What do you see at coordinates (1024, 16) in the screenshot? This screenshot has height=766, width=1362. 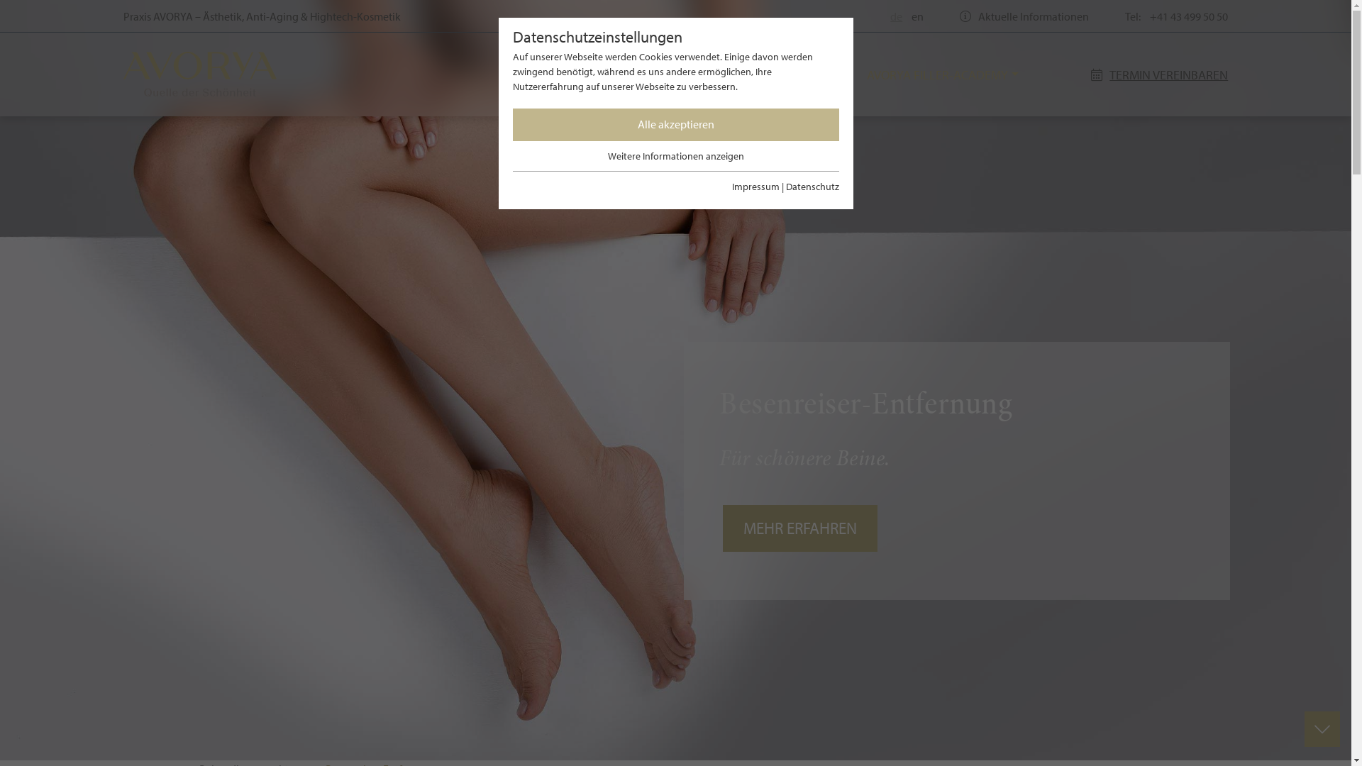 I see `Aktuelle Informationen` at bounding box center [1024, 16].